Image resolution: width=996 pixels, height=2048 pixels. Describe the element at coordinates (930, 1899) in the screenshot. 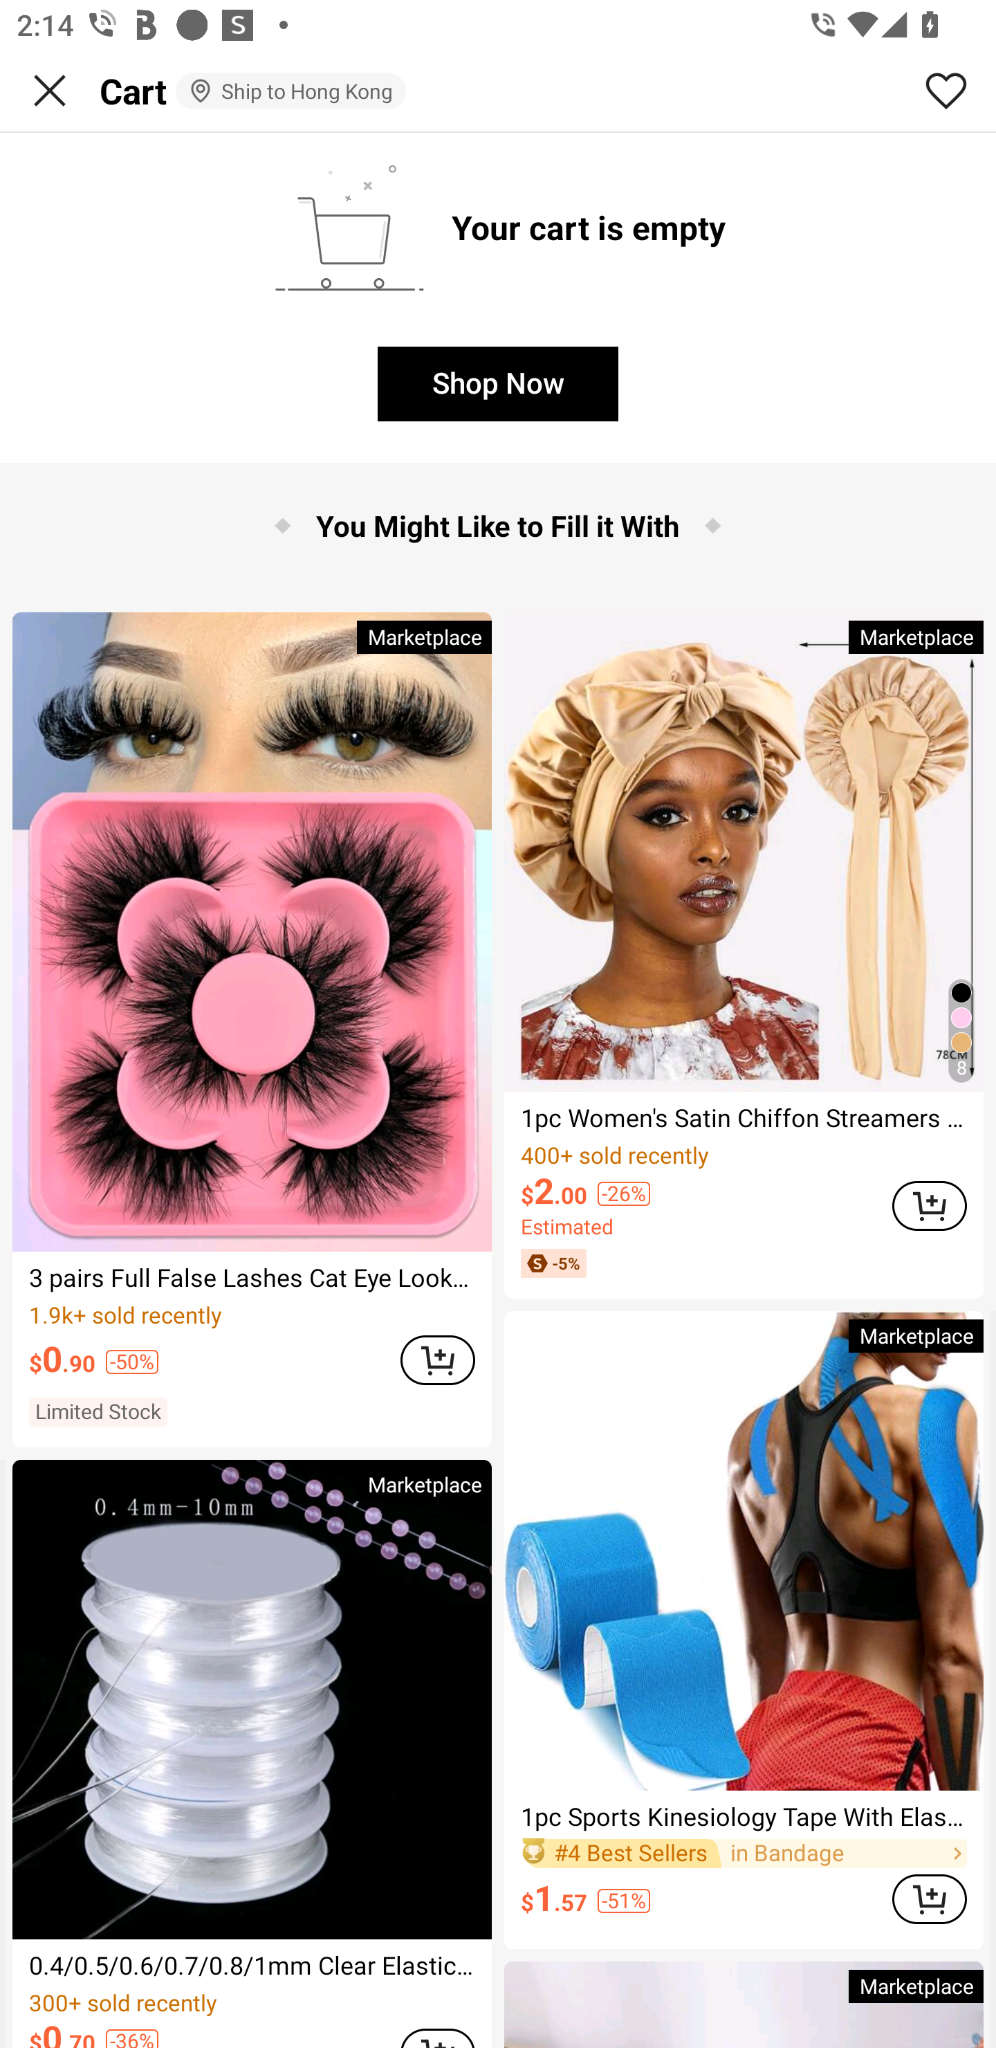

I see `ADD TO CART` at that location.